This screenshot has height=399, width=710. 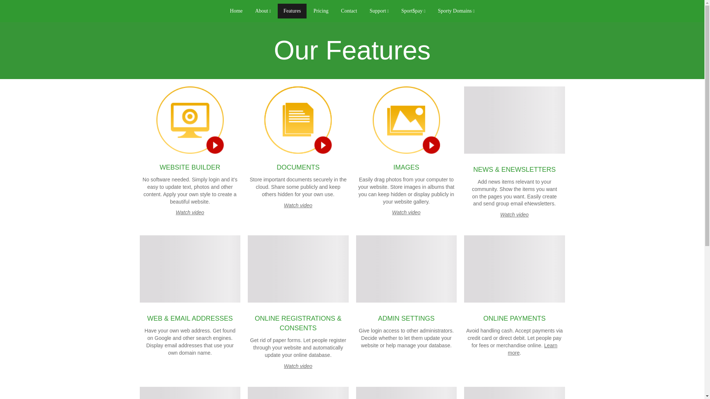 What do you see at coordinates (456, 11) in the screenshot?
I see `Sporty Domains` at bounding box center [456, 11].